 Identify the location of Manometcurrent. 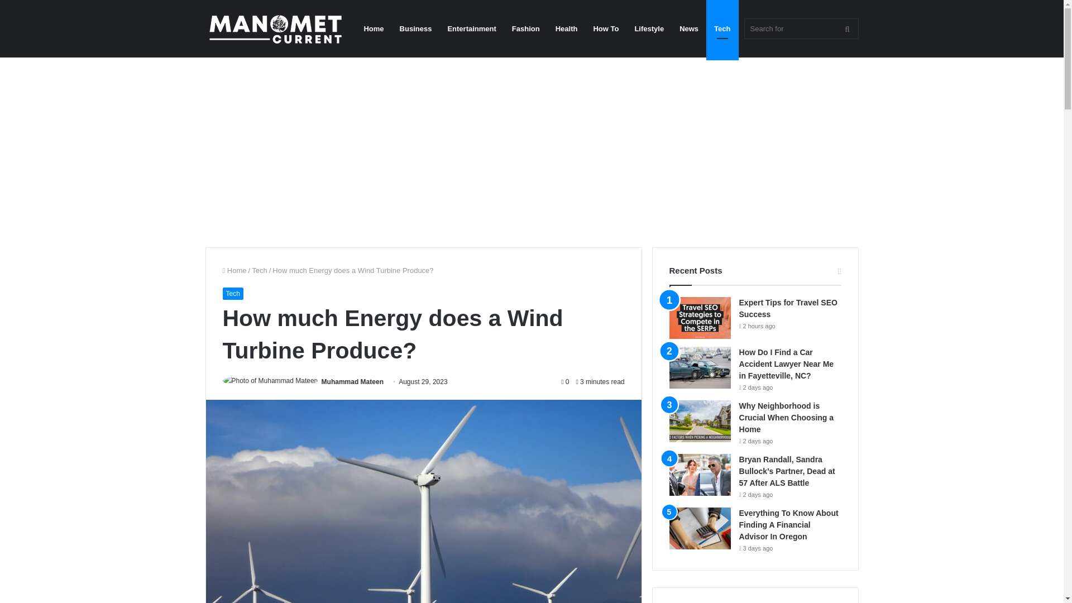
(275, 29).